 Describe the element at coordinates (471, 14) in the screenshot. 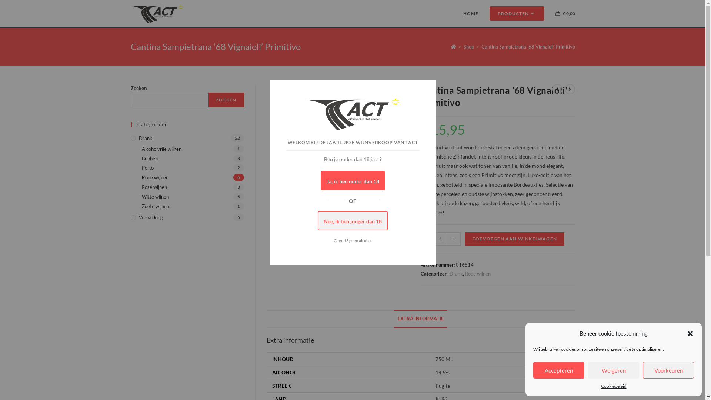

I see `HOME` at that location.